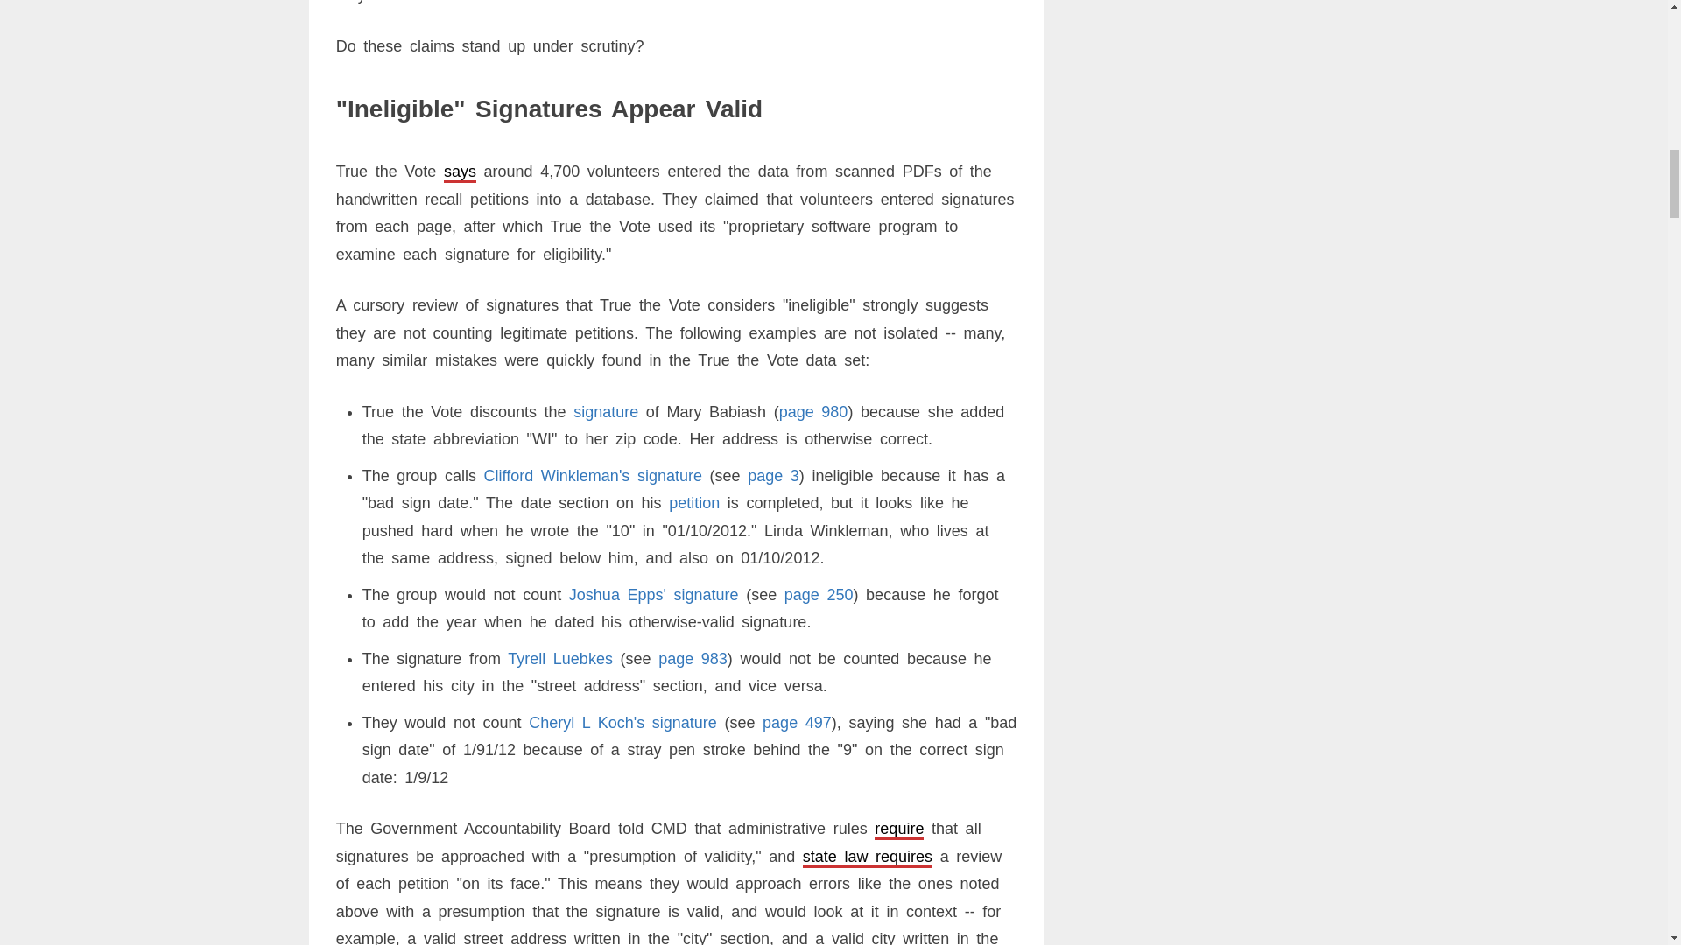  I want to click on Cheryl L Koch's signature, so click(623, 723).